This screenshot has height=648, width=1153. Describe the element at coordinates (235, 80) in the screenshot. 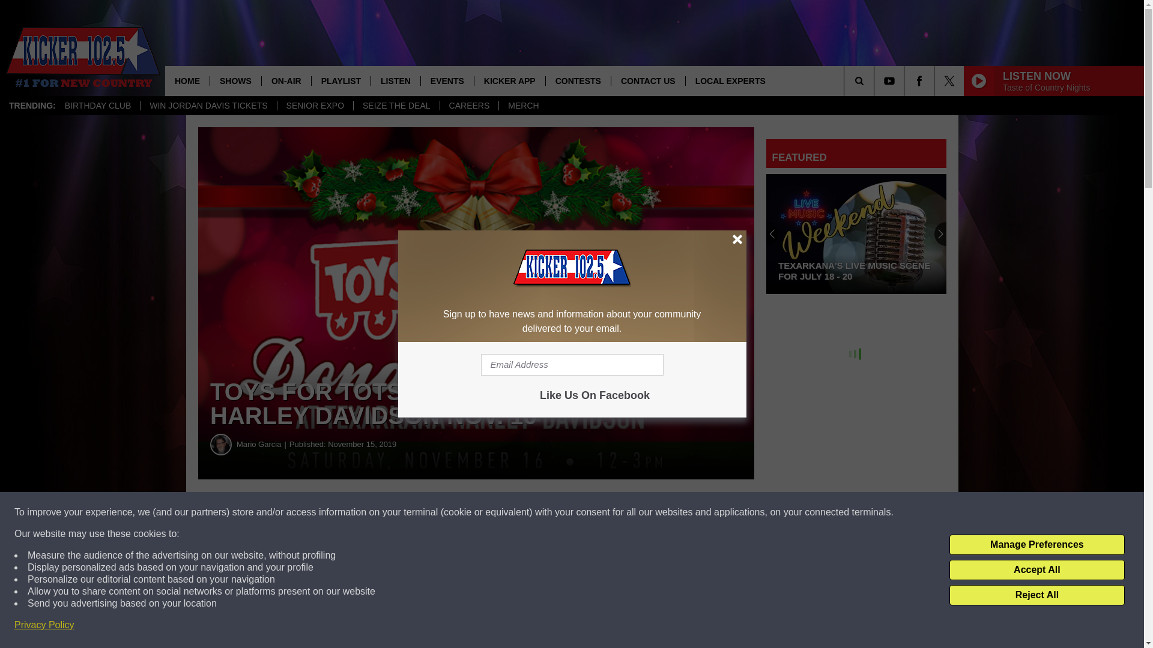

I see `SHOWS` at that location.